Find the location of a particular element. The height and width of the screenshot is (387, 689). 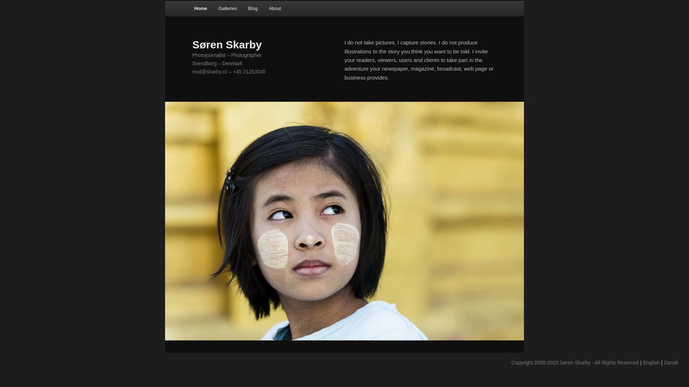

Blog is located at coordinates (253, 9).